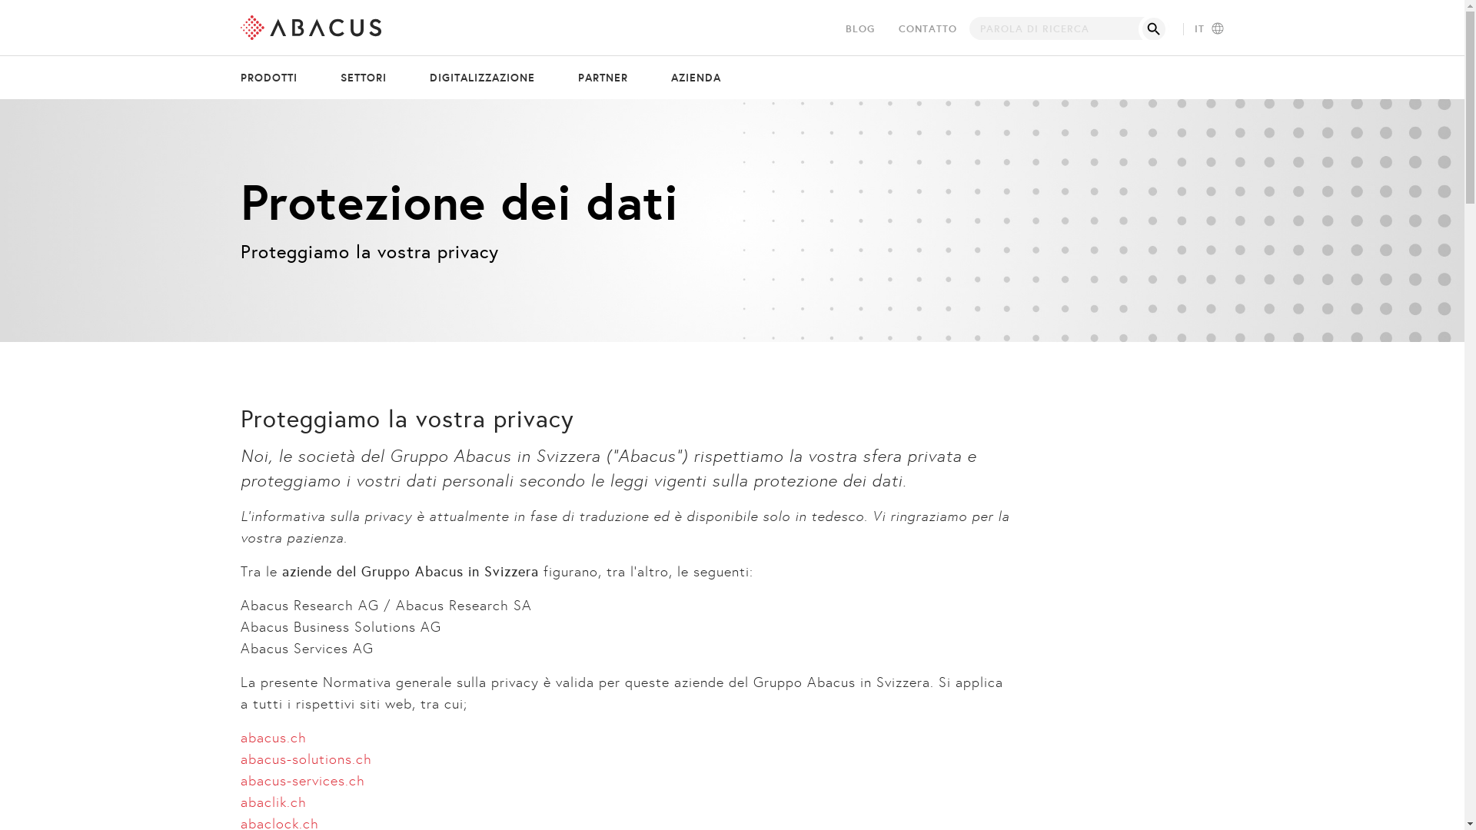  I want to click on CONTATTO, so click(927, 29).